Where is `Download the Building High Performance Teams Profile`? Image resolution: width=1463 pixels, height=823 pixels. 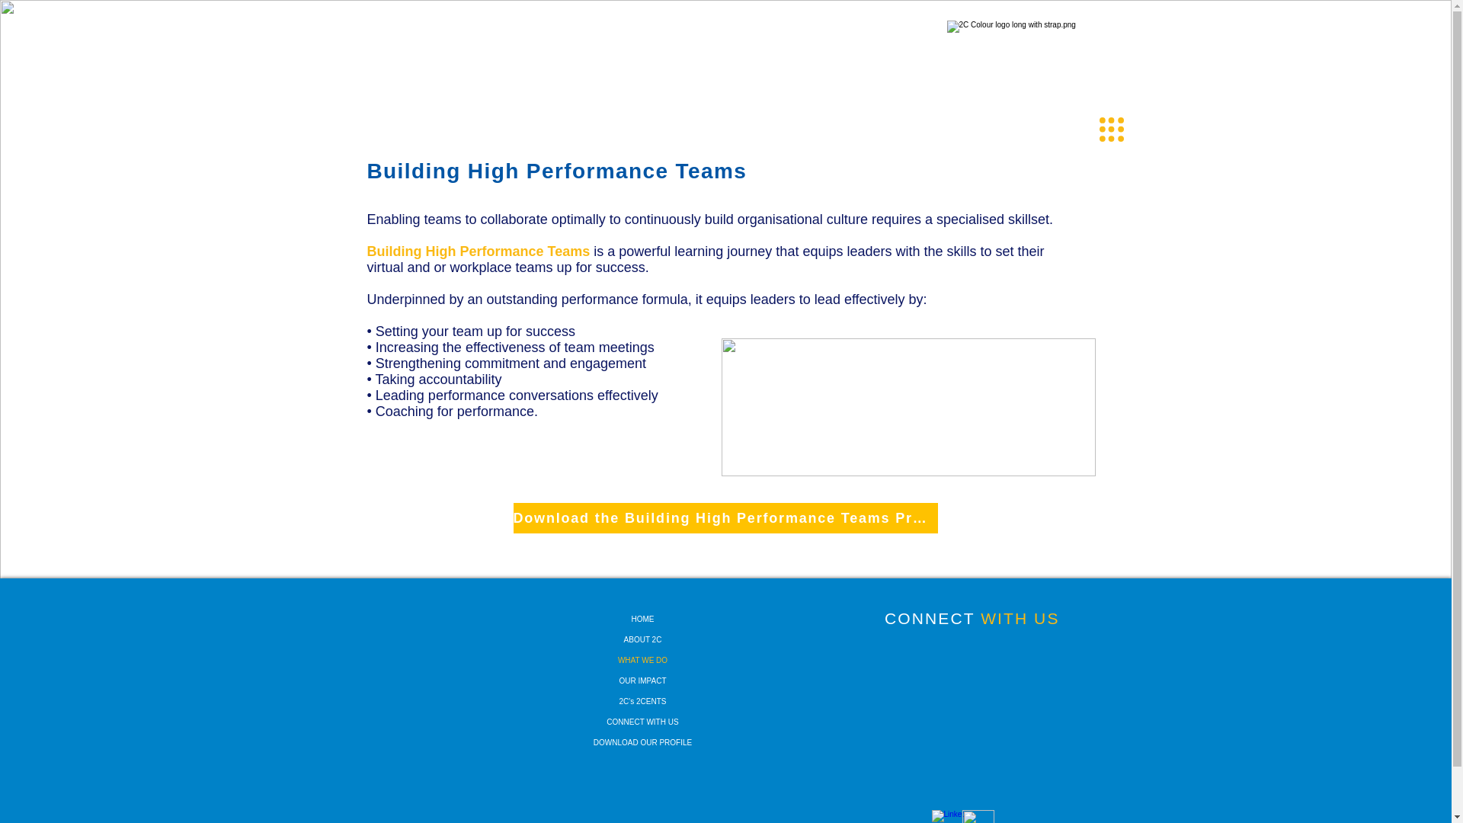 Download the Building High Performance Teams Profile is located at coordinates (725, 517).